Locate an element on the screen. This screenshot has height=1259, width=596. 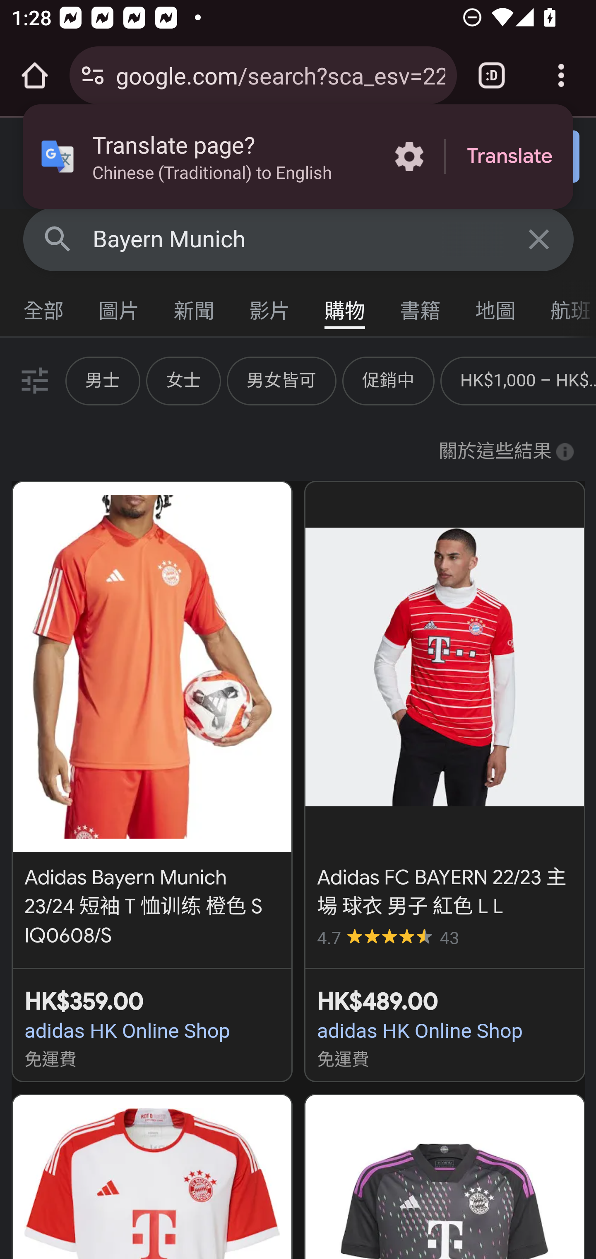
地圖 is located at coordinates (496, 307).